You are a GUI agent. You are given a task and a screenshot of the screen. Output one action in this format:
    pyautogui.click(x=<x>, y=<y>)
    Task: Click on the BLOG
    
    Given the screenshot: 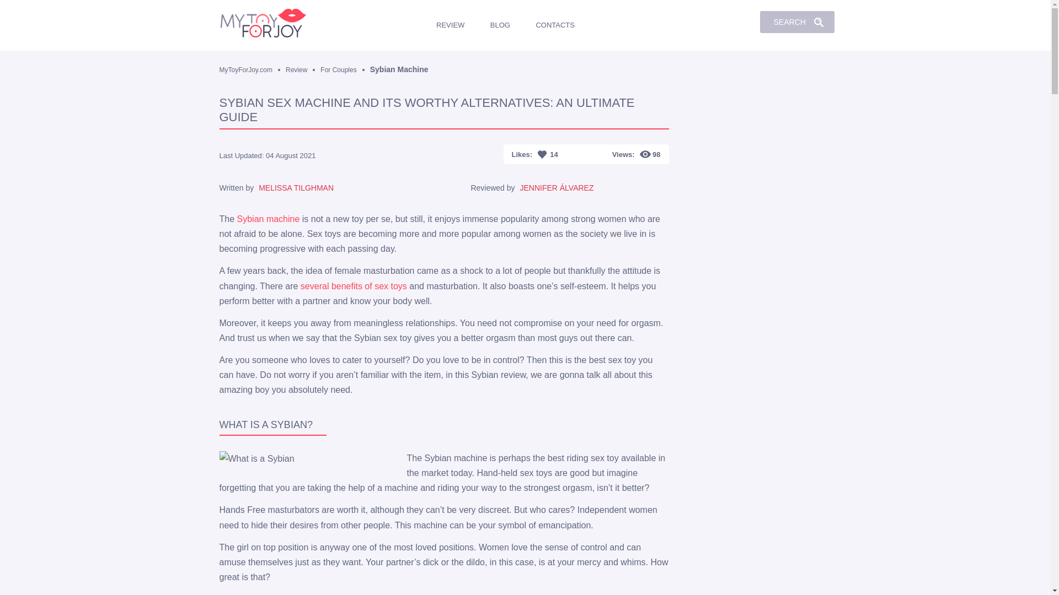 What is the action you would take?
    pyautogui.click(x=502, y=25)
    